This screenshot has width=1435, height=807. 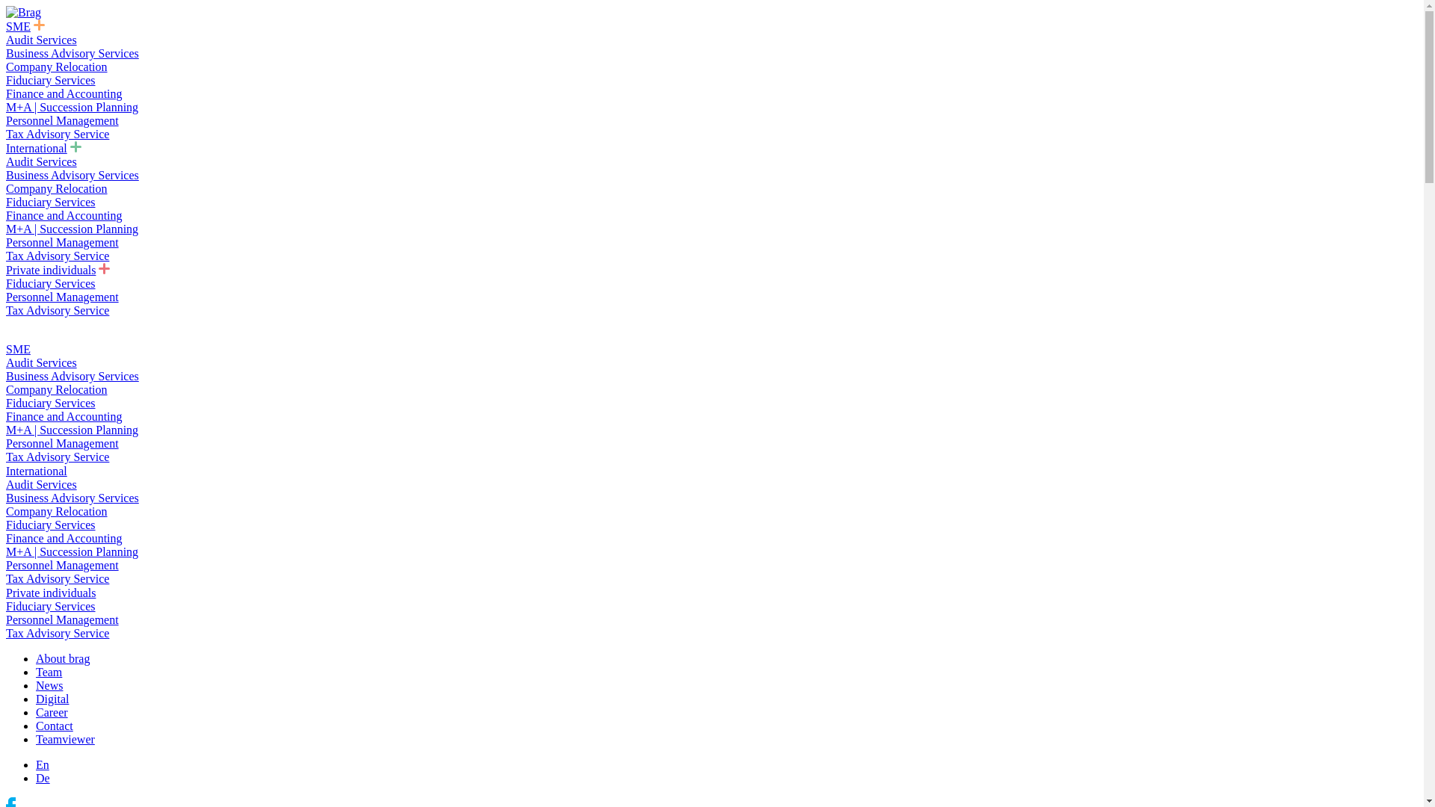 What do you see at coordinates (24, 13) in the screenshot?
I see `About brag` at bounding box center [24, 13].